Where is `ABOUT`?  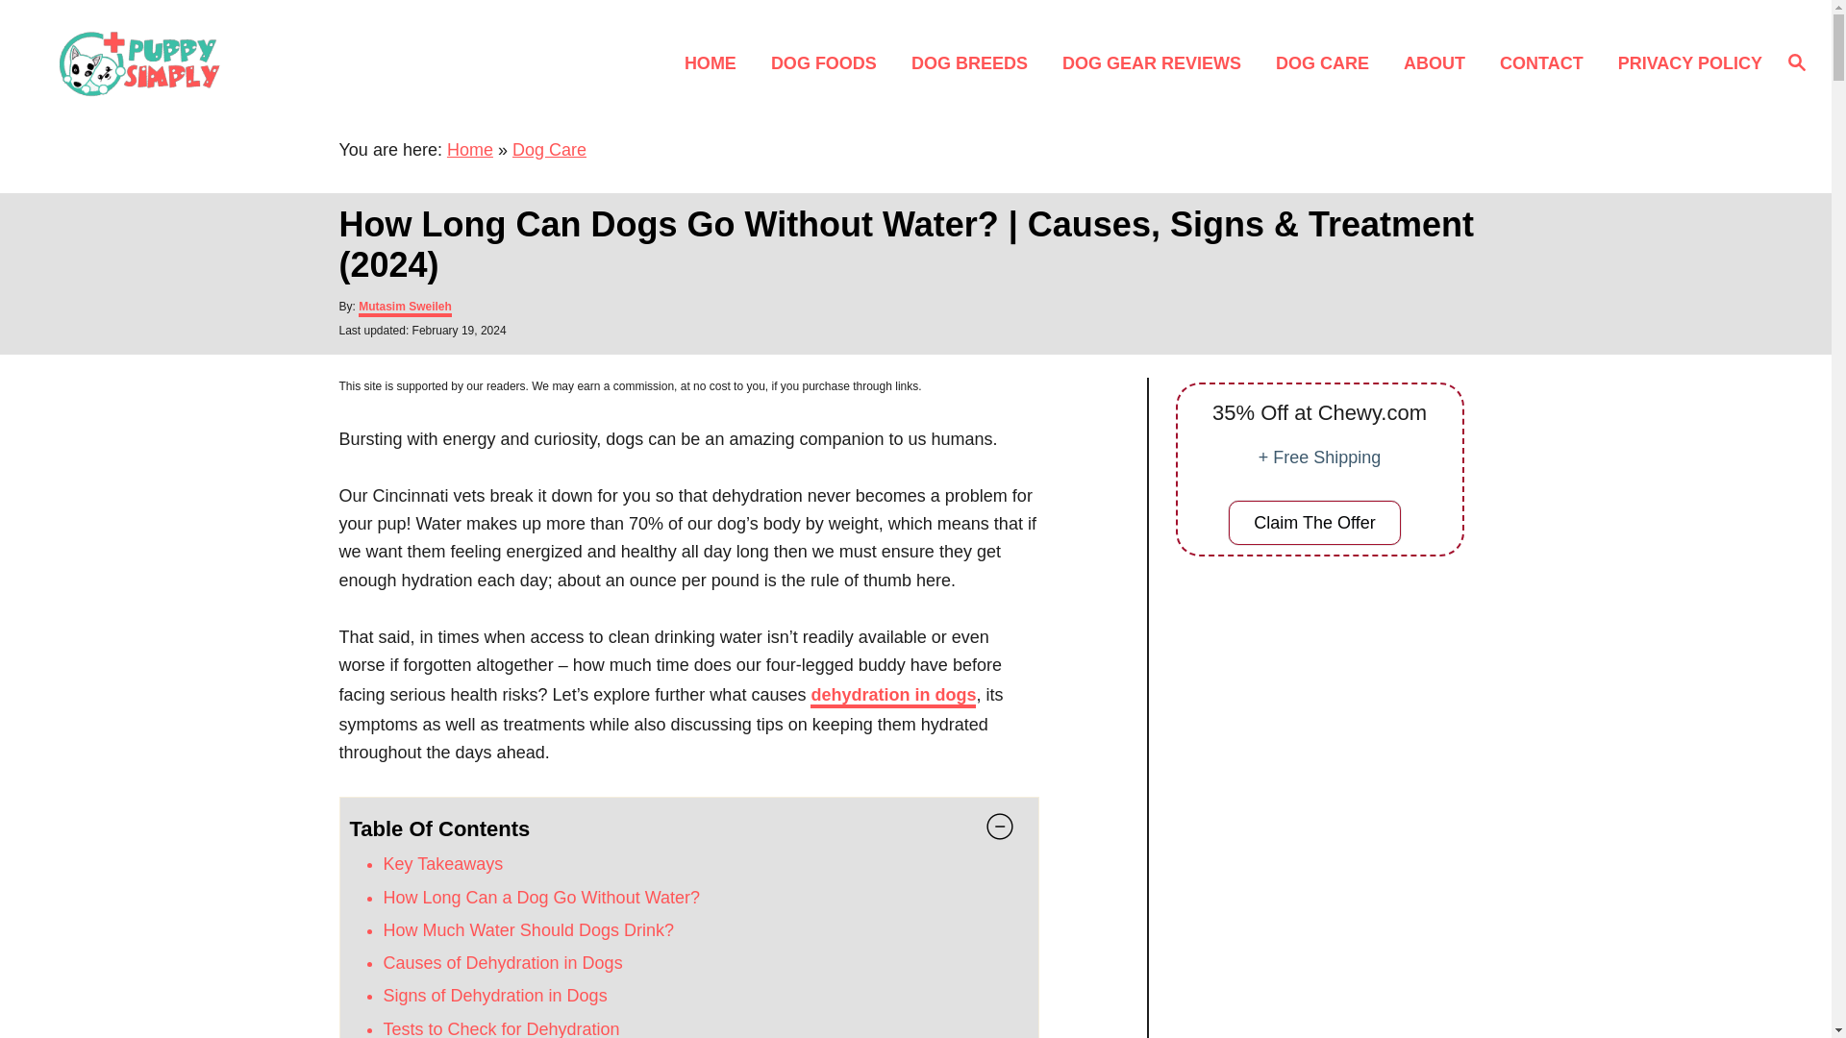
ABOUT is located at coordinates (1439, 62).